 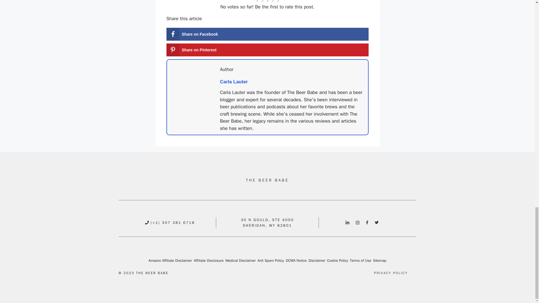 I want to click on Affiliate Disclosure, so click(x=208, y=260).